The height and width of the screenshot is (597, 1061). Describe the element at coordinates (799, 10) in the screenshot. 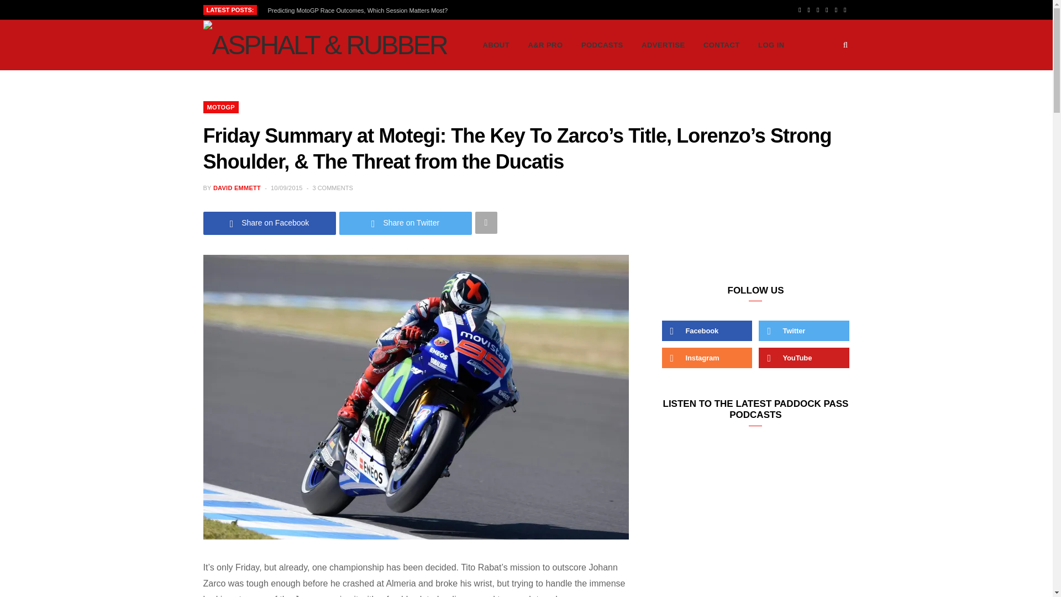

I see `Facebook` at that location.